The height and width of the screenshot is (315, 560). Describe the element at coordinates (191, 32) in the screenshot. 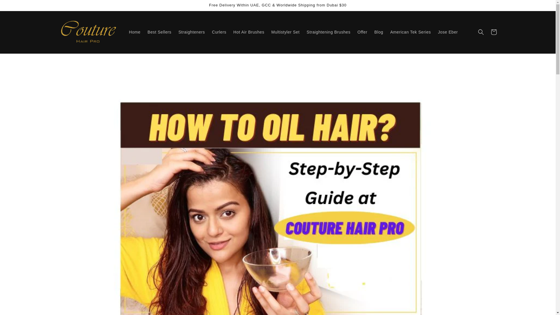

I see `Straighteners` at that location.